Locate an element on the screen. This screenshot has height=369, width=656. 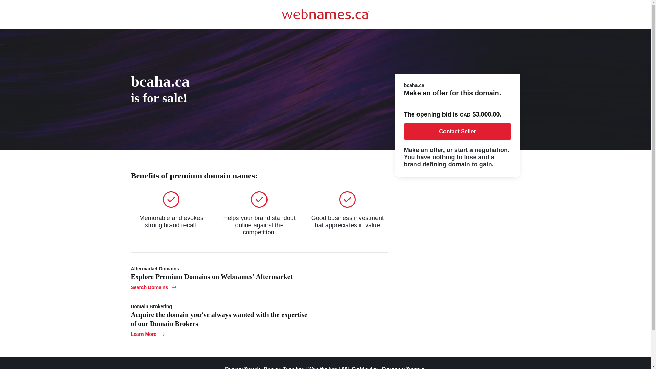
Learn More is located at coordinates (148, 334).